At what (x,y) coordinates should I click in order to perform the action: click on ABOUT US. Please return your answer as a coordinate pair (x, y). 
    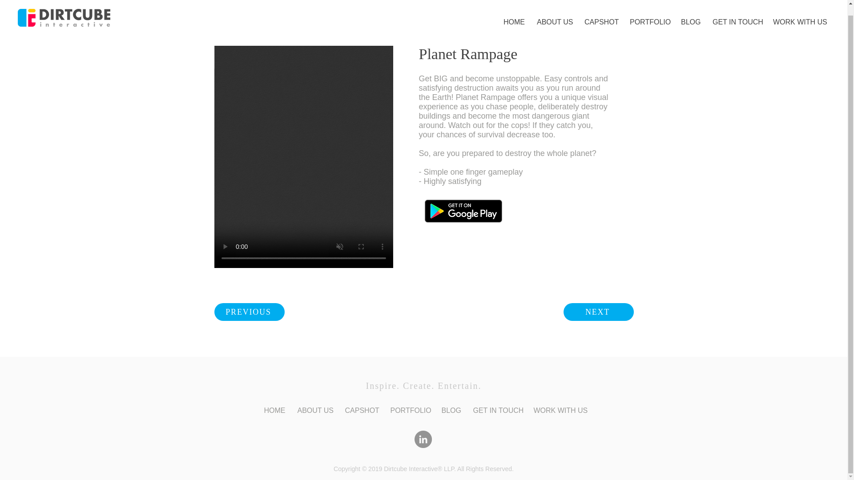
    Looking at the image, I should click on (314, 411).